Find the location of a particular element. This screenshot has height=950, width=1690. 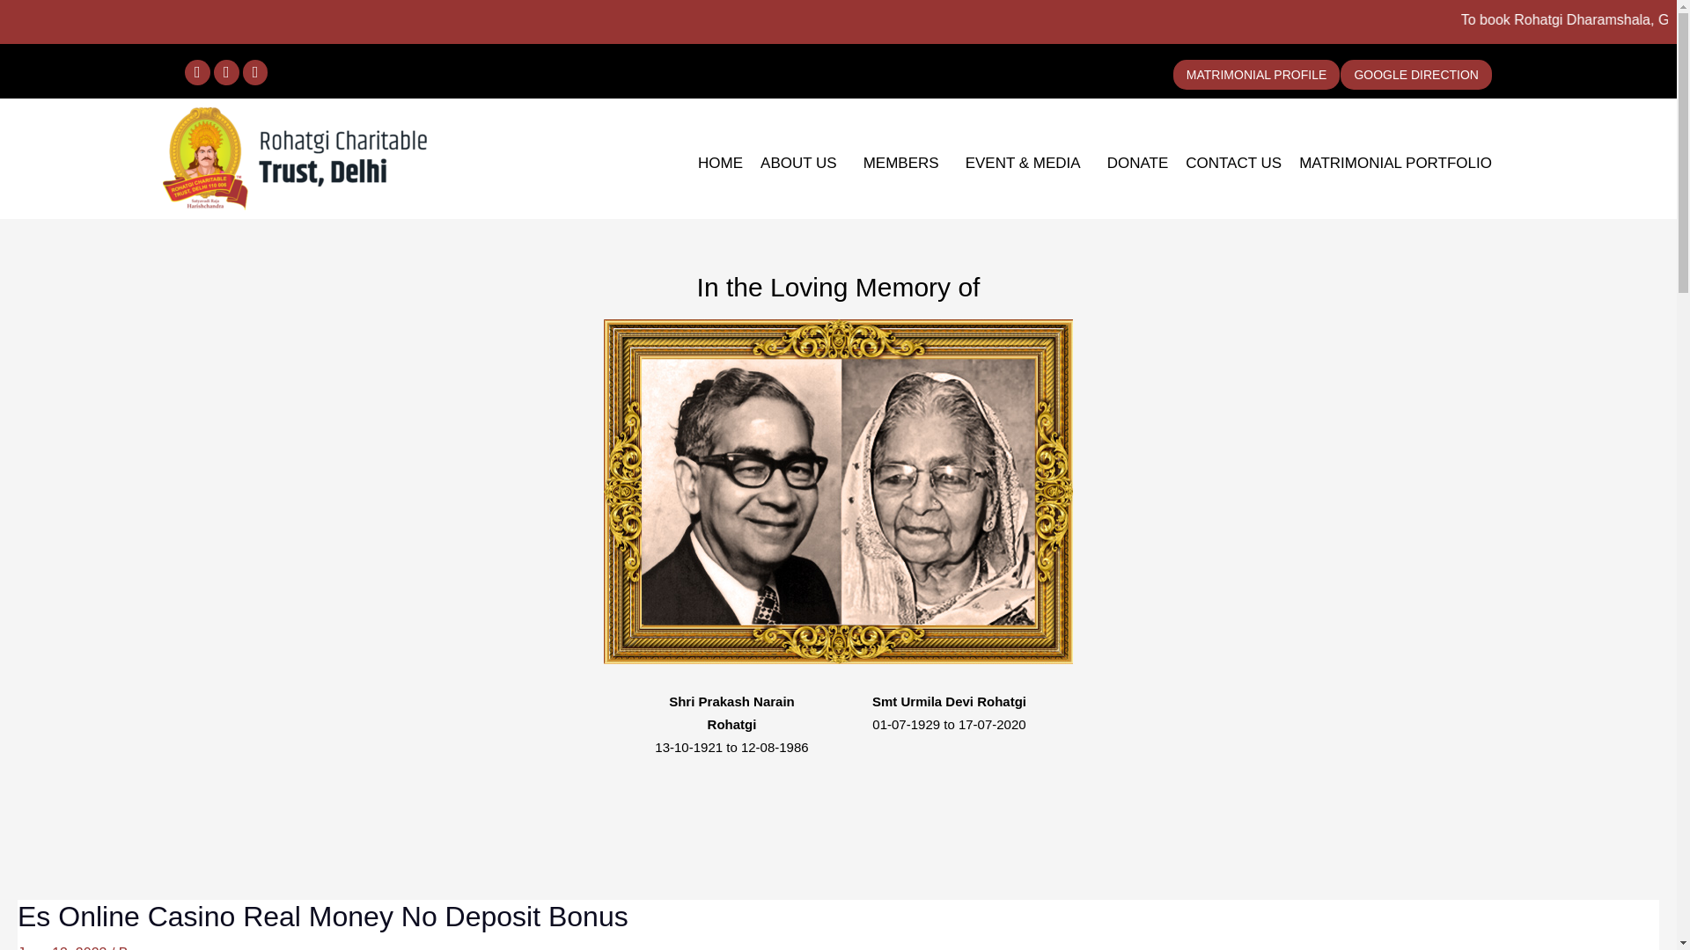

Youtube is located at coordinates (255, 72).